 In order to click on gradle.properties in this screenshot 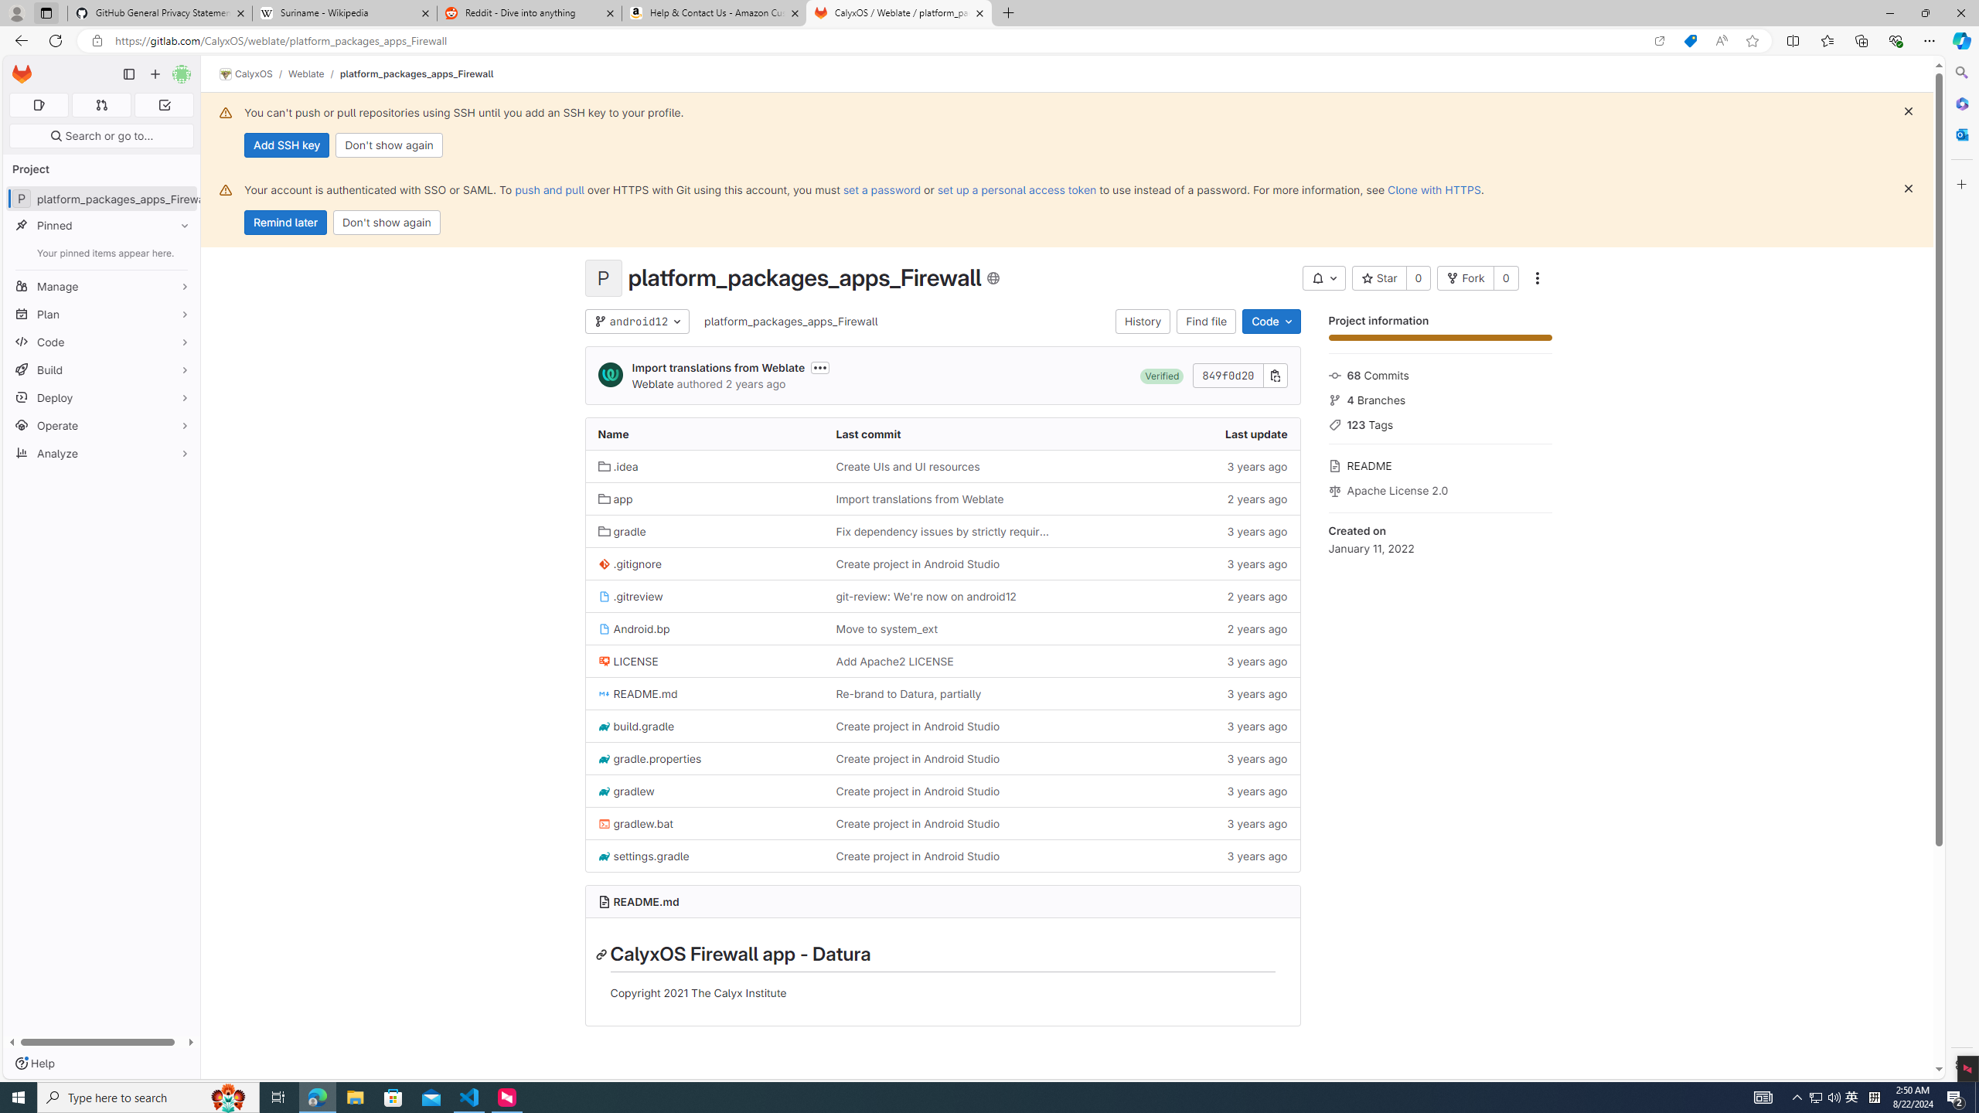, I will do `click(703, 759)`.